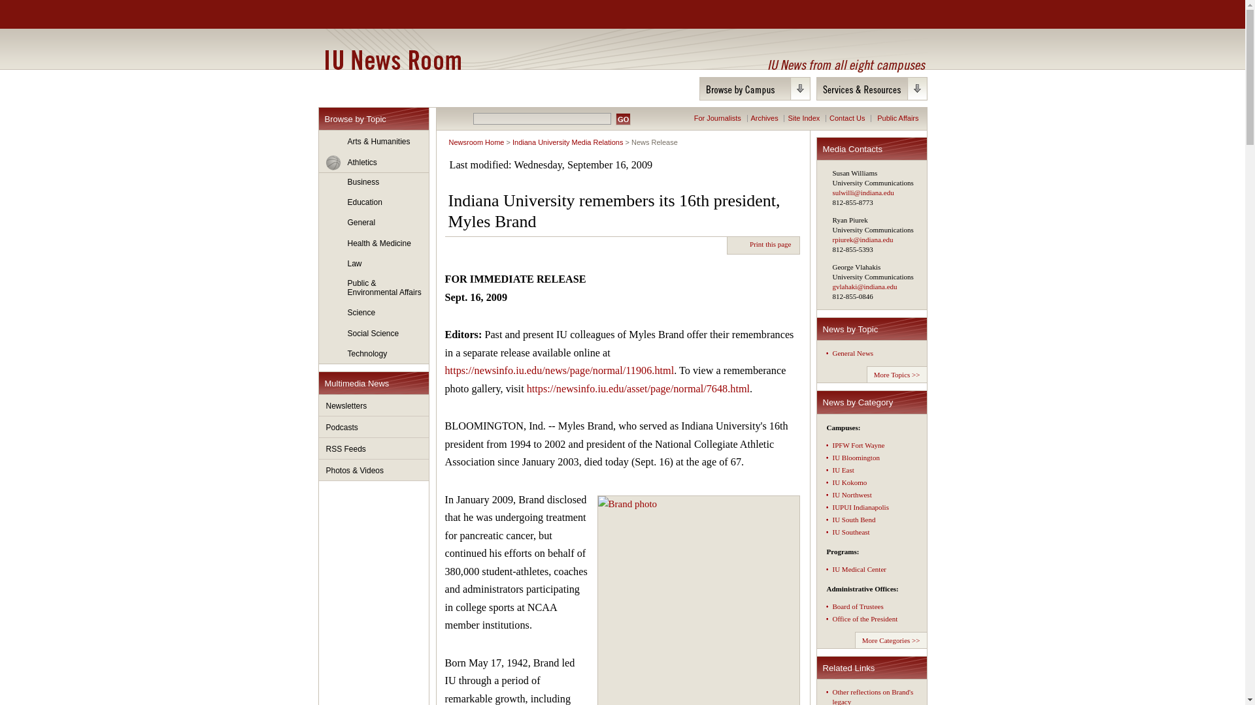  What do you see at coordinates (374, 427) in the screenshot?
I see `Podcasts` at bounding box center [374, 427].